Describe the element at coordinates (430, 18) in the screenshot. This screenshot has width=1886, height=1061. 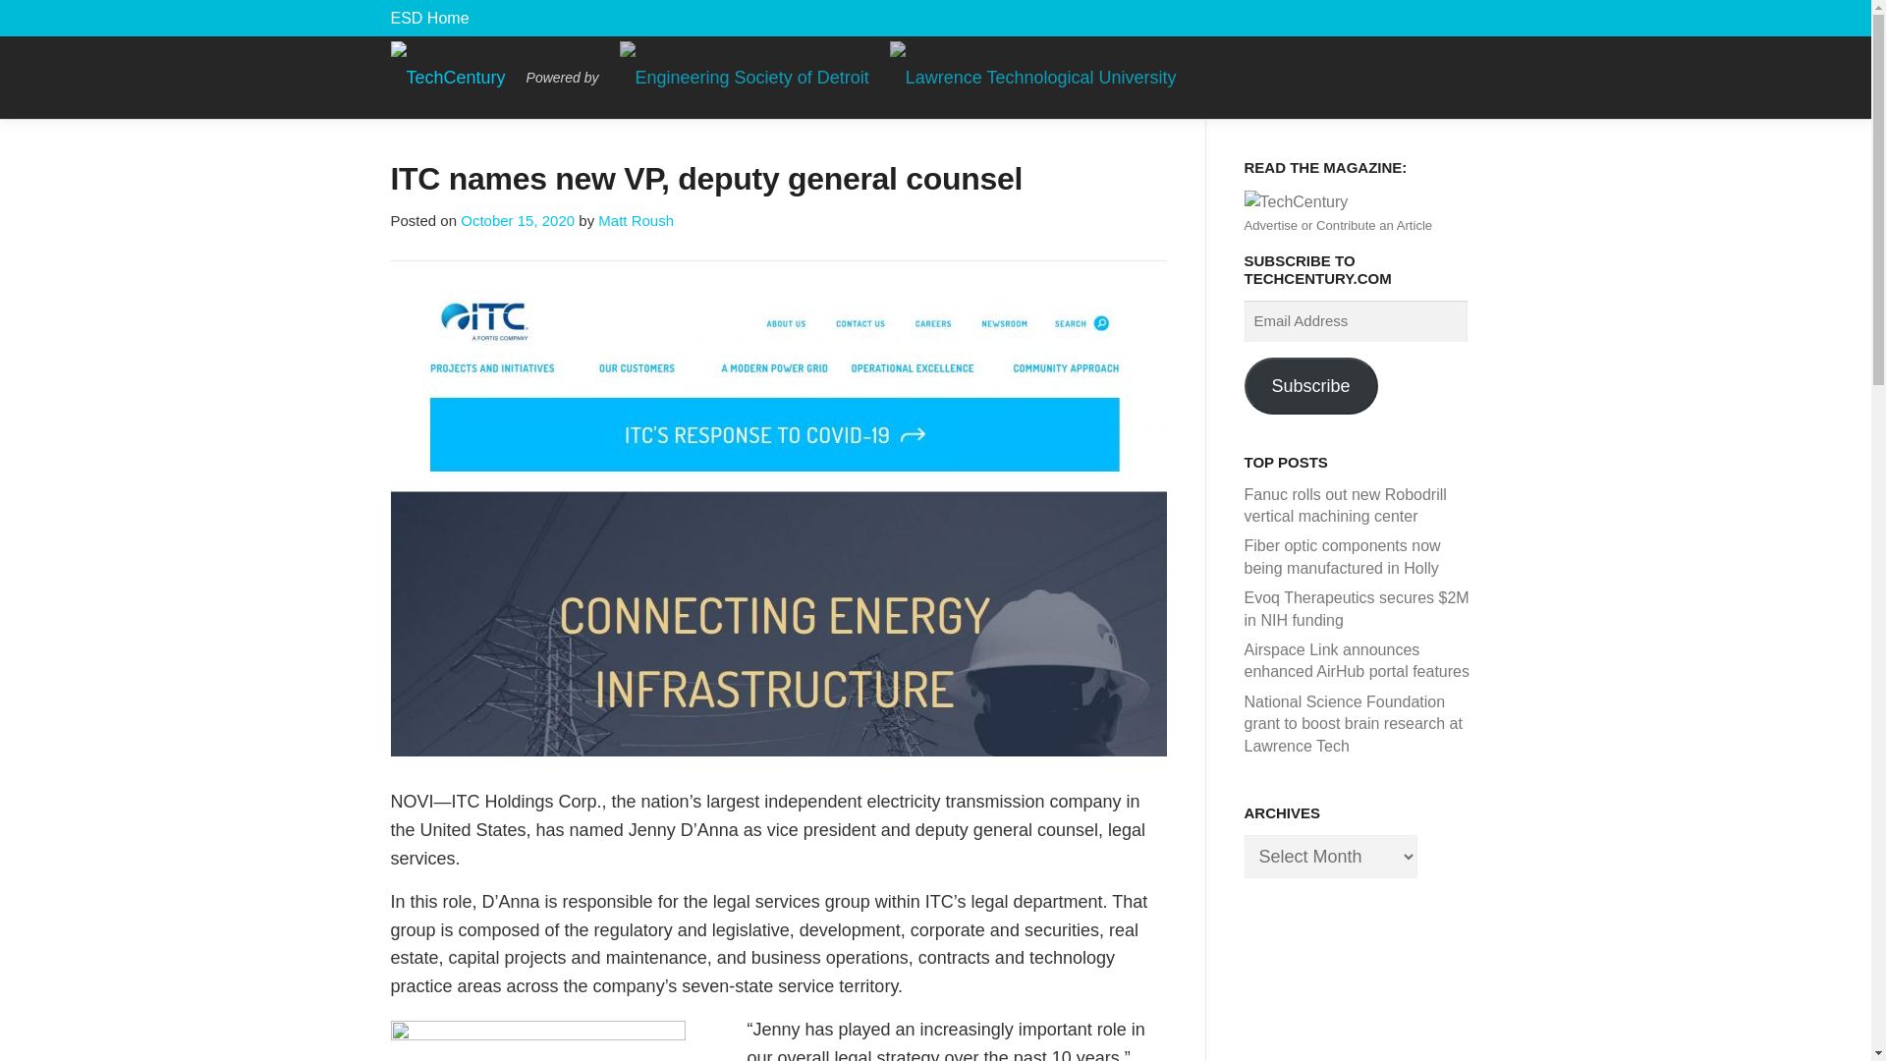
I see `ESD Home` at that location.